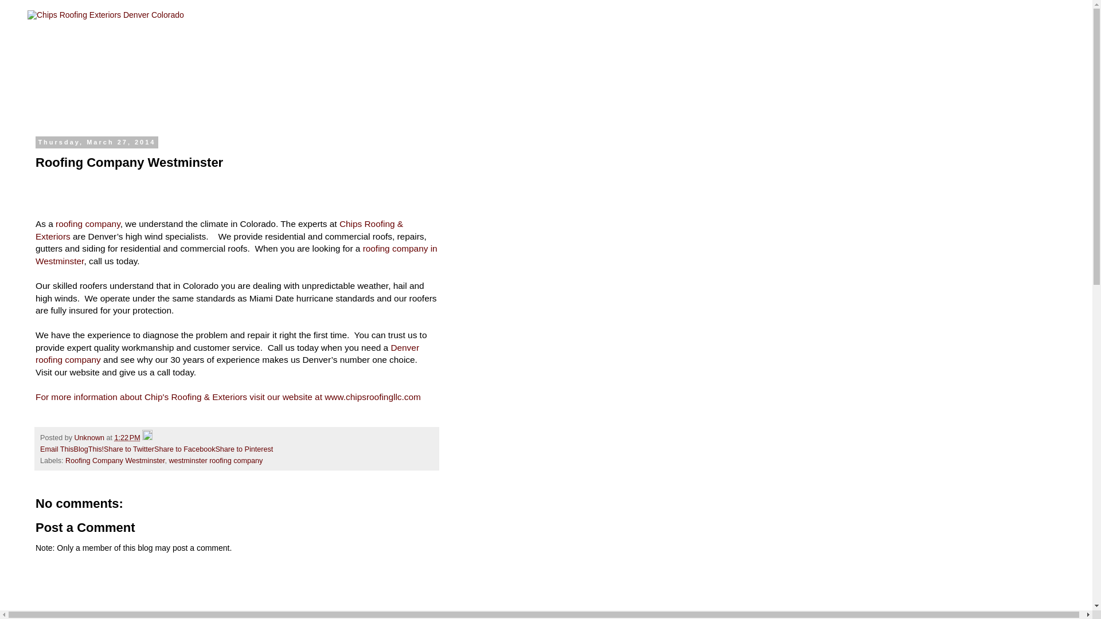 This screenshot has height=619, width=1101. Describe the element at coordinates (216, 461) in the screenshot. I see `westminster roofing company` at that location.